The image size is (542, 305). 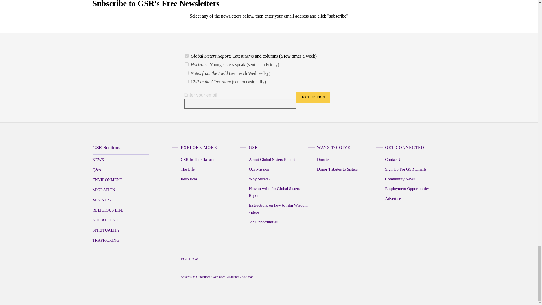 I want to click on Religious Life, so click(x=121, y=210).